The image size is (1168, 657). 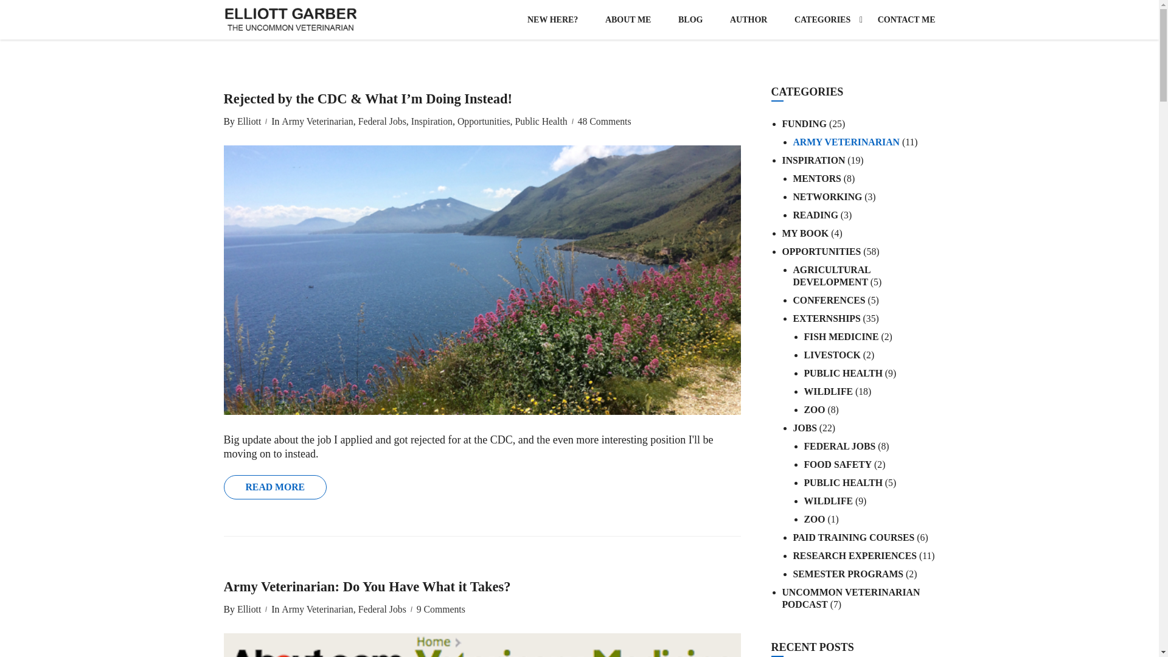 I want to click on AUTHOR, so click(x=748, y=19).